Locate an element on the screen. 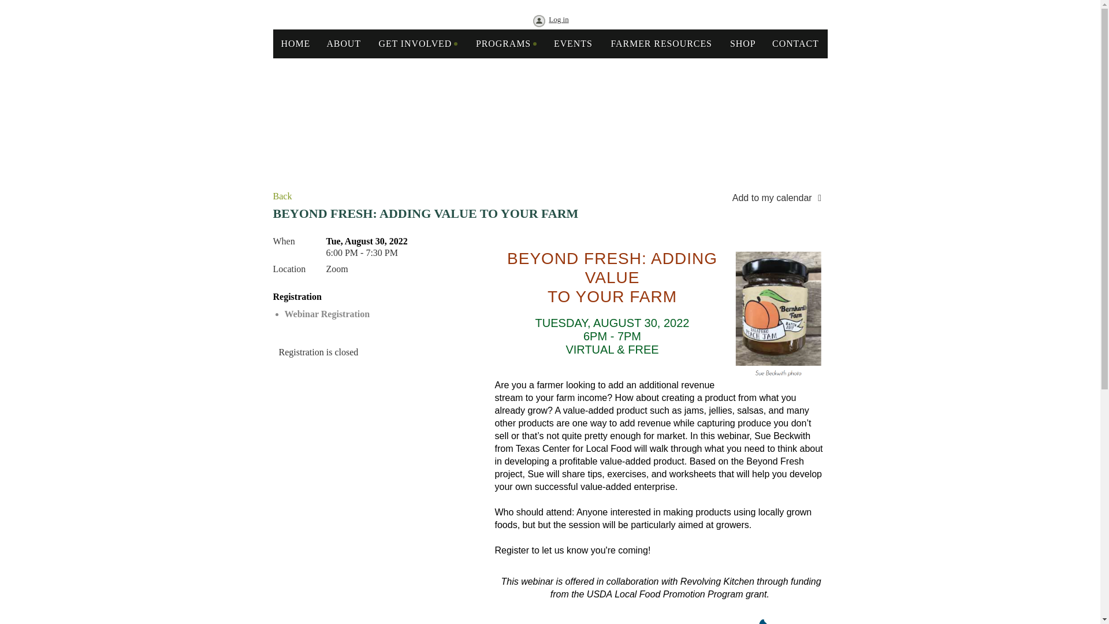 The image size is (1109, 624). ABOUT is located at coordinates (344, 44).